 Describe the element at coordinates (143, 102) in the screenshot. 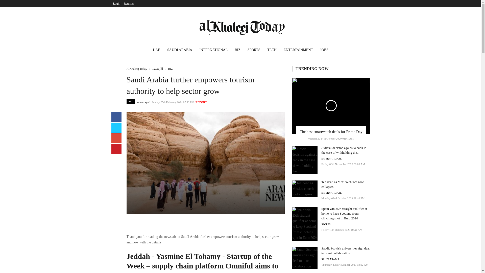

I see `ameen.syed` at that location.